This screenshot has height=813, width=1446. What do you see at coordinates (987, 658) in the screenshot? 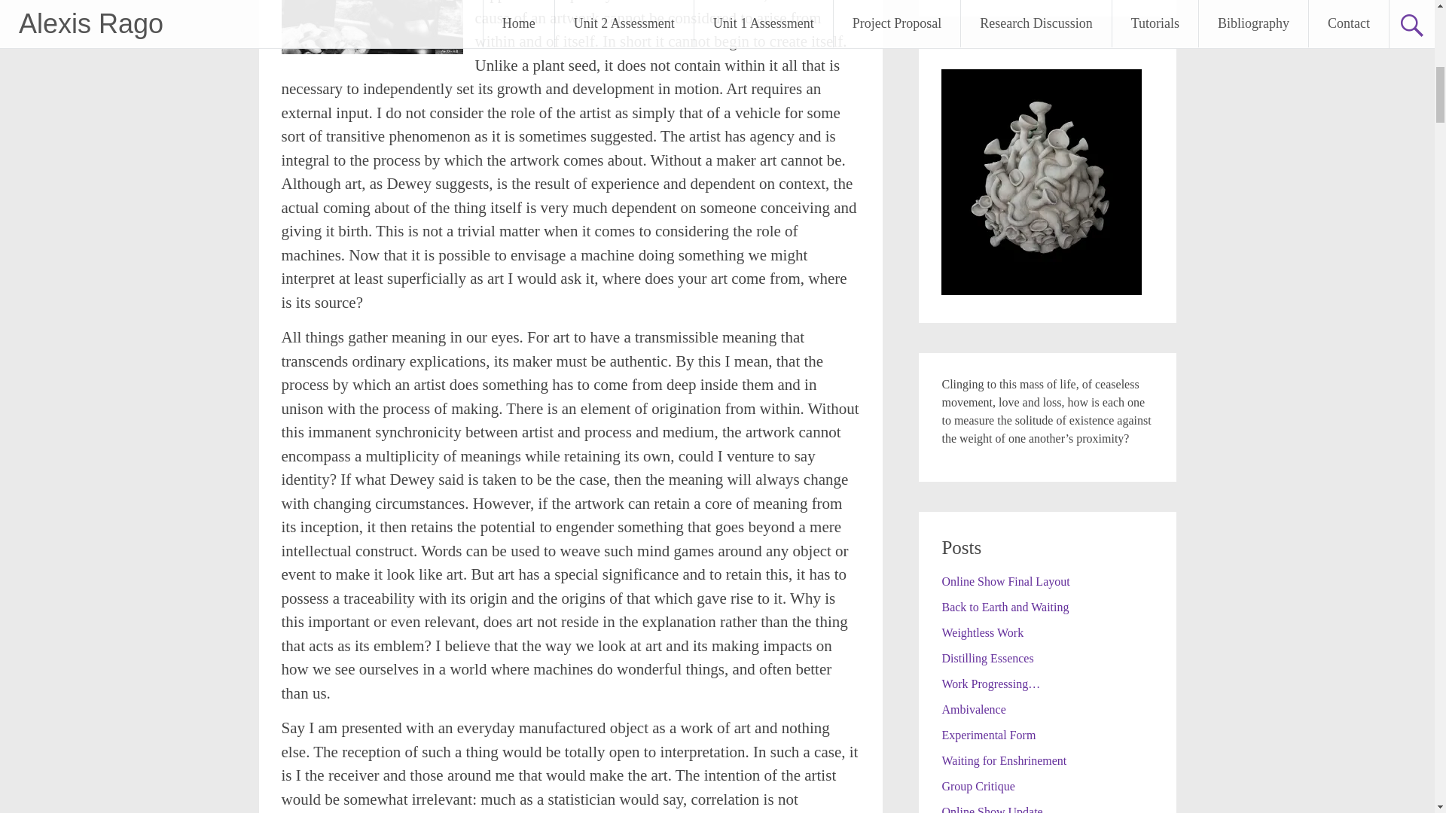
I see `Distilling Essences` at bounding box center [987, 658].